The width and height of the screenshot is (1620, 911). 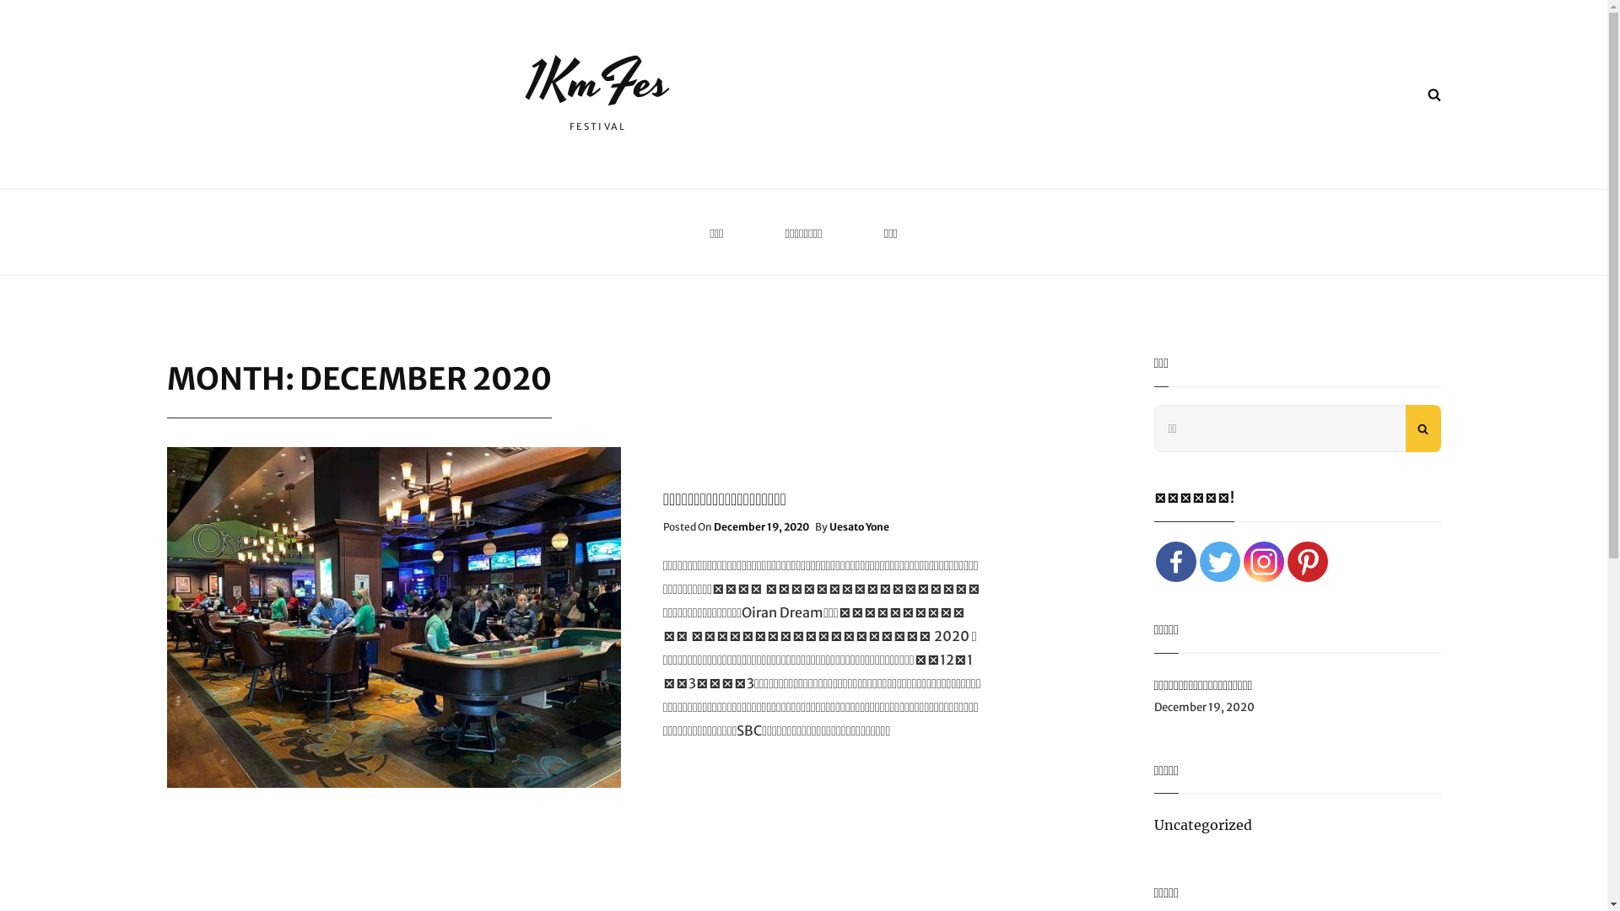 I want to click on December 19, 2020, so click(x=761, y=526).